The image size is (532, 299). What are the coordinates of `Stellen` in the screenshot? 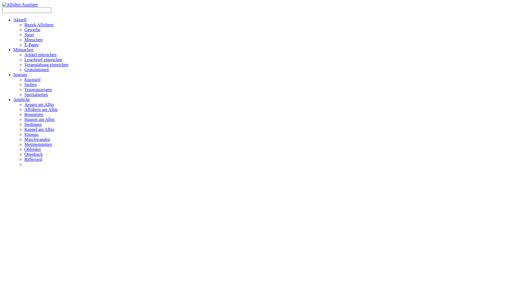 It's located at (30, 85).